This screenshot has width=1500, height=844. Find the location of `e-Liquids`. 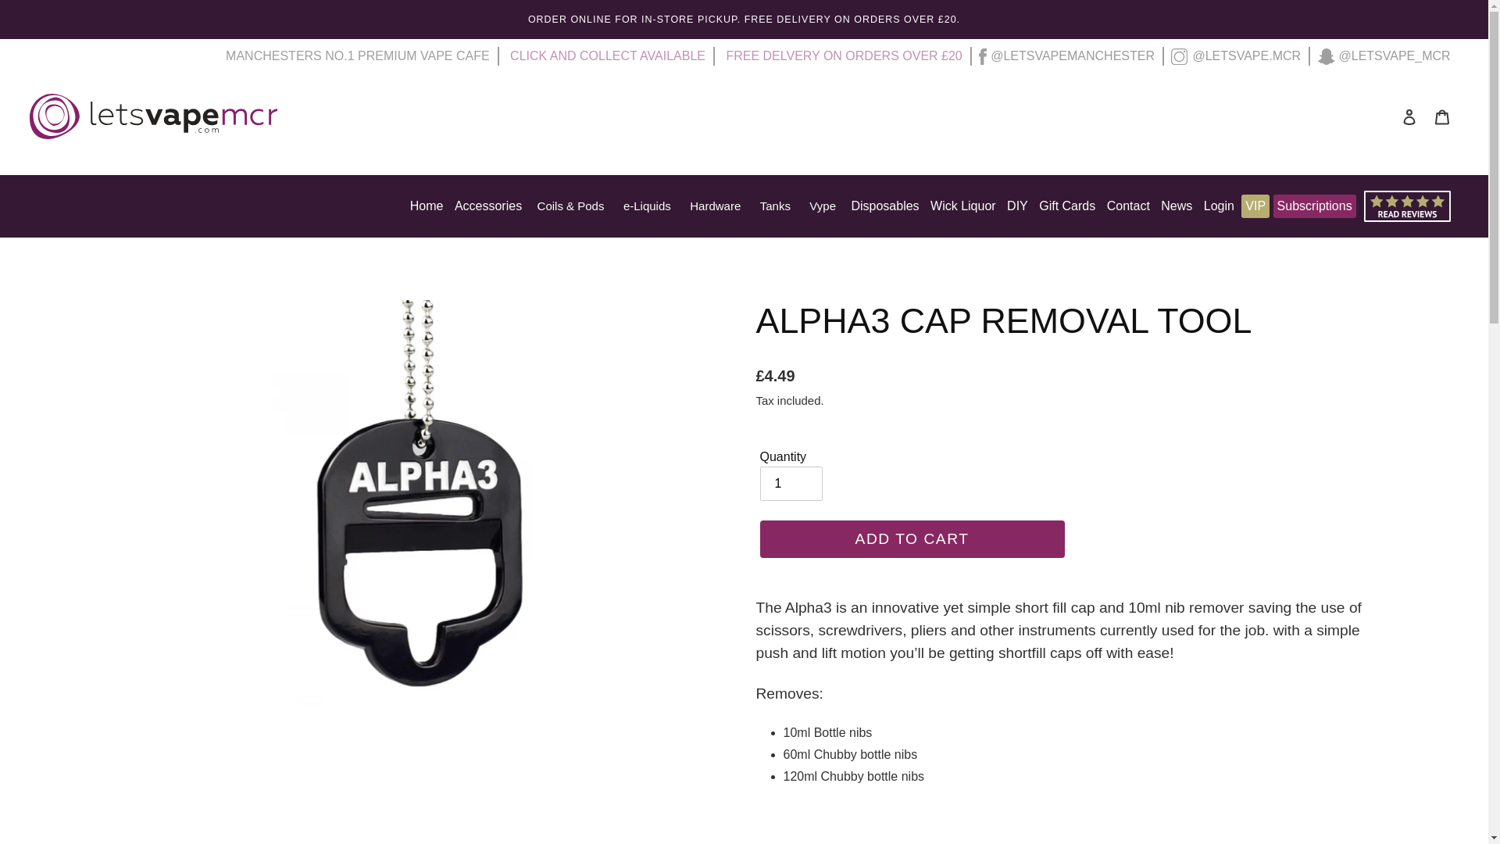

e-Liquids is located at coordinates (647, 206).